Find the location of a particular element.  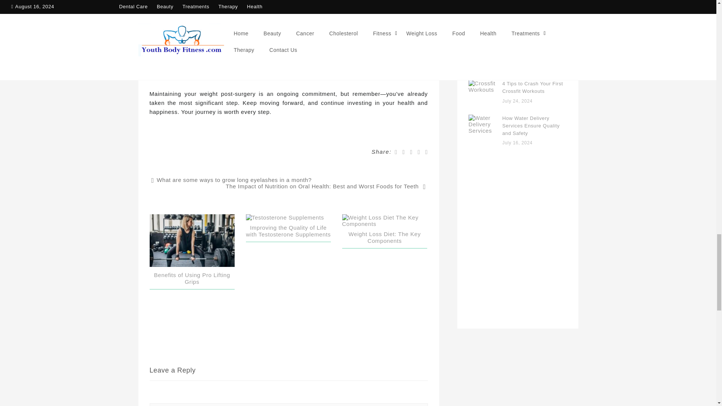

Benefits of Using Pro Lifting Grips is located at coordinates (192, 278).